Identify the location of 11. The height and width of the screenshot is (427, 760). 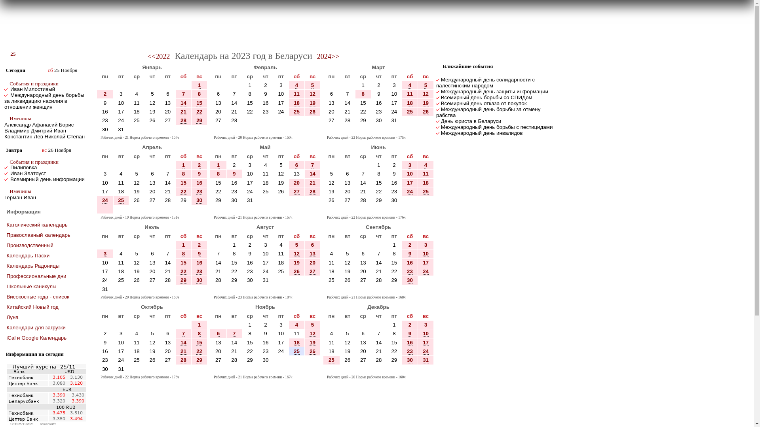
(332, 342).